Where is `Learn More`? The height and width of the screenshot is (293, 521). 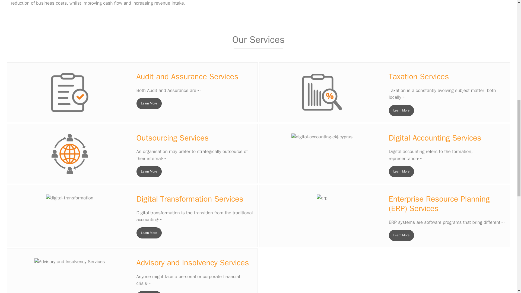 Learn More is located at coordinates (149, 171).